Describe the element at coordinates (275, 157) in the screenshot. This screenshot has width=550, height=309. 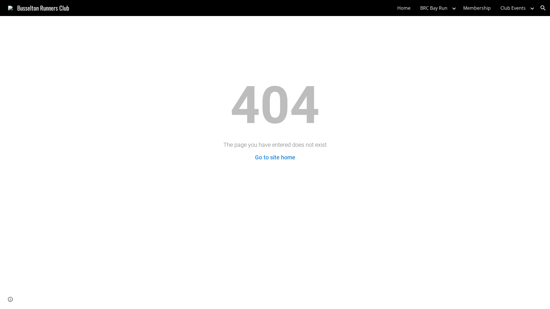
I see `Go to site home` at that location.